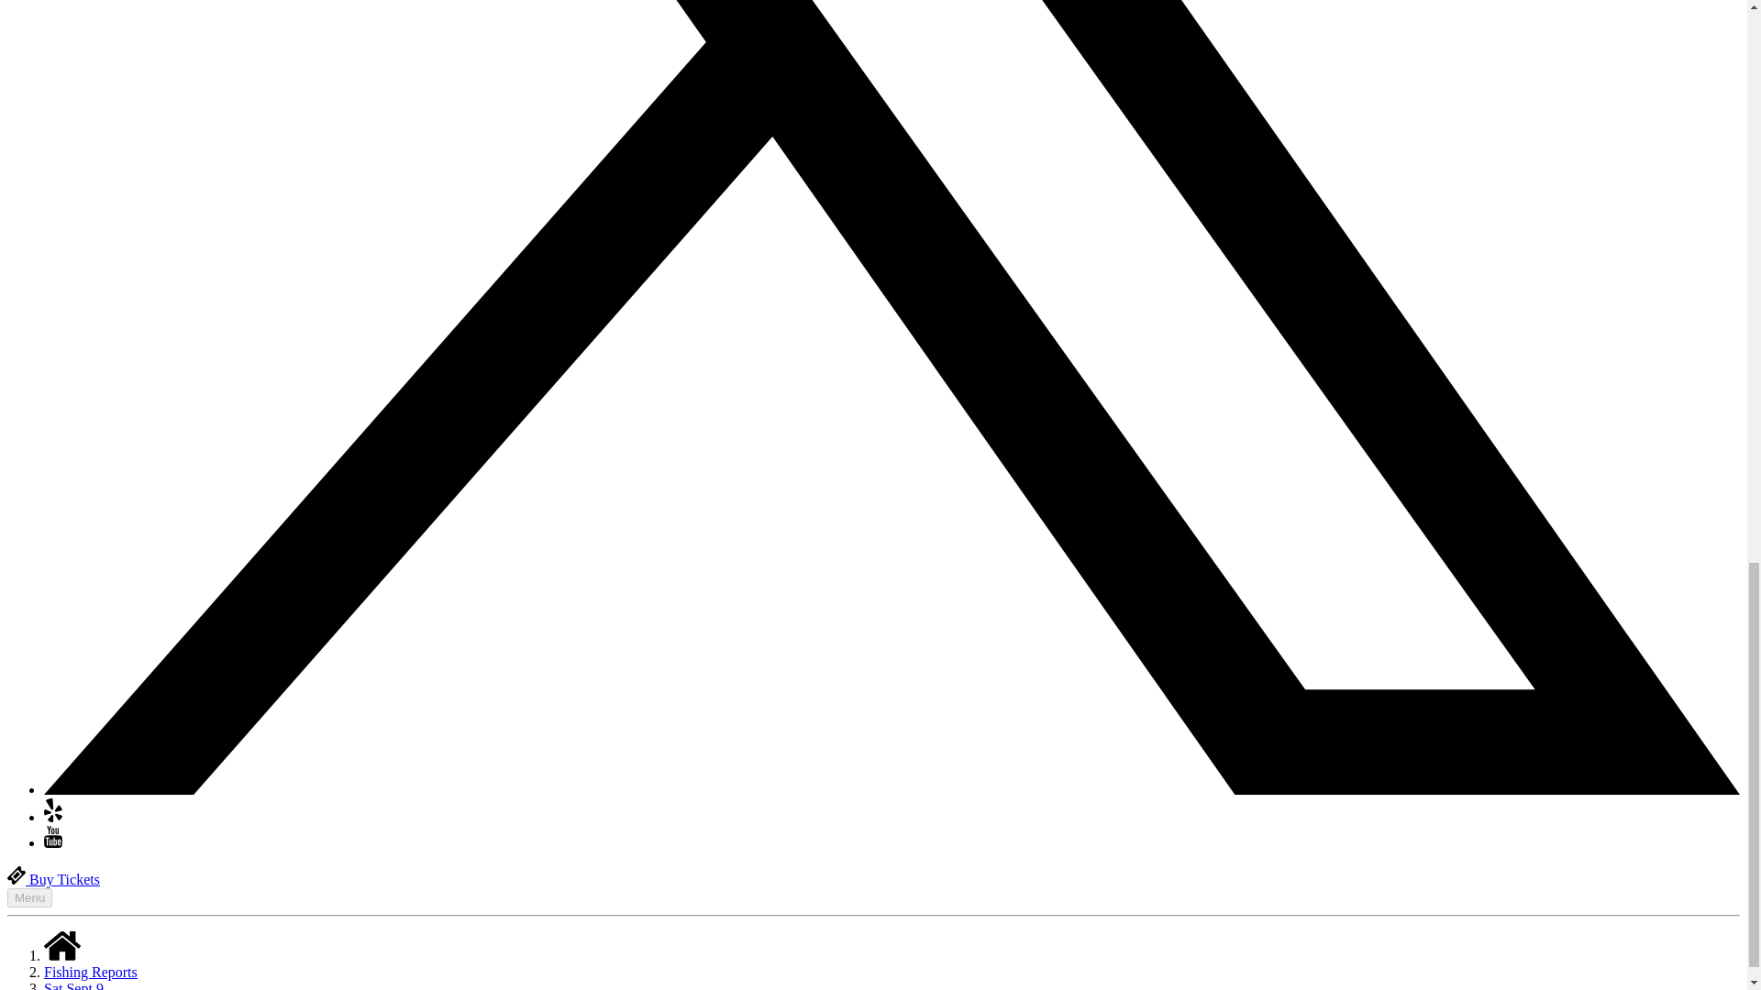 The image size is (1761, 990). Describe the element at coordinates (53, 879) in the screenshot. I see `Ticket Buy Tickets` at that location.